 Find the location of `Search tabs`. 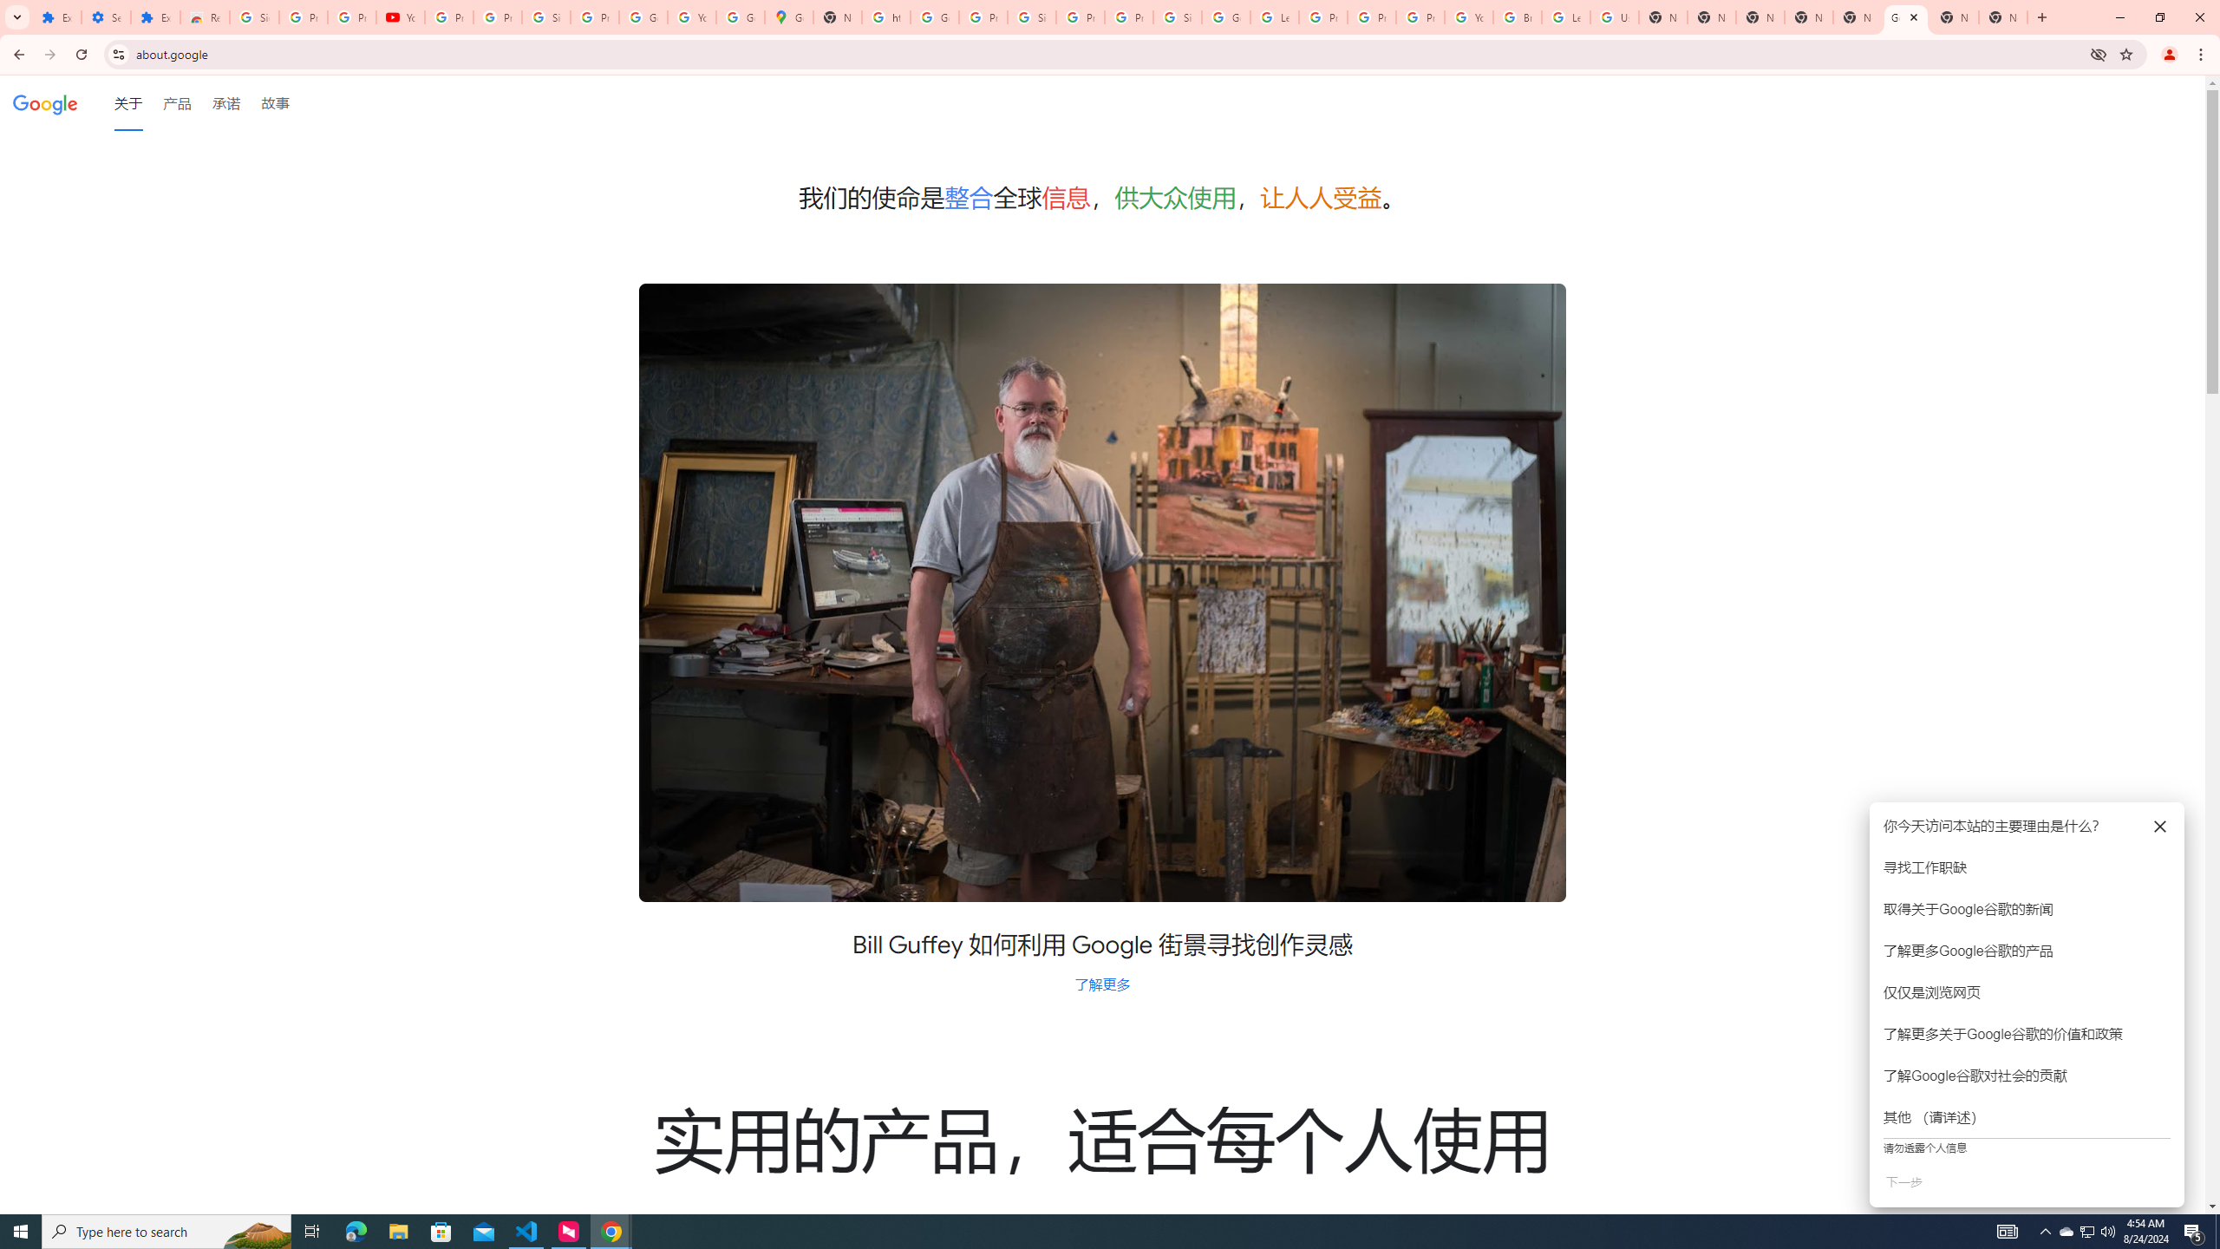

Search tabs is located at coordinates (16, 17).